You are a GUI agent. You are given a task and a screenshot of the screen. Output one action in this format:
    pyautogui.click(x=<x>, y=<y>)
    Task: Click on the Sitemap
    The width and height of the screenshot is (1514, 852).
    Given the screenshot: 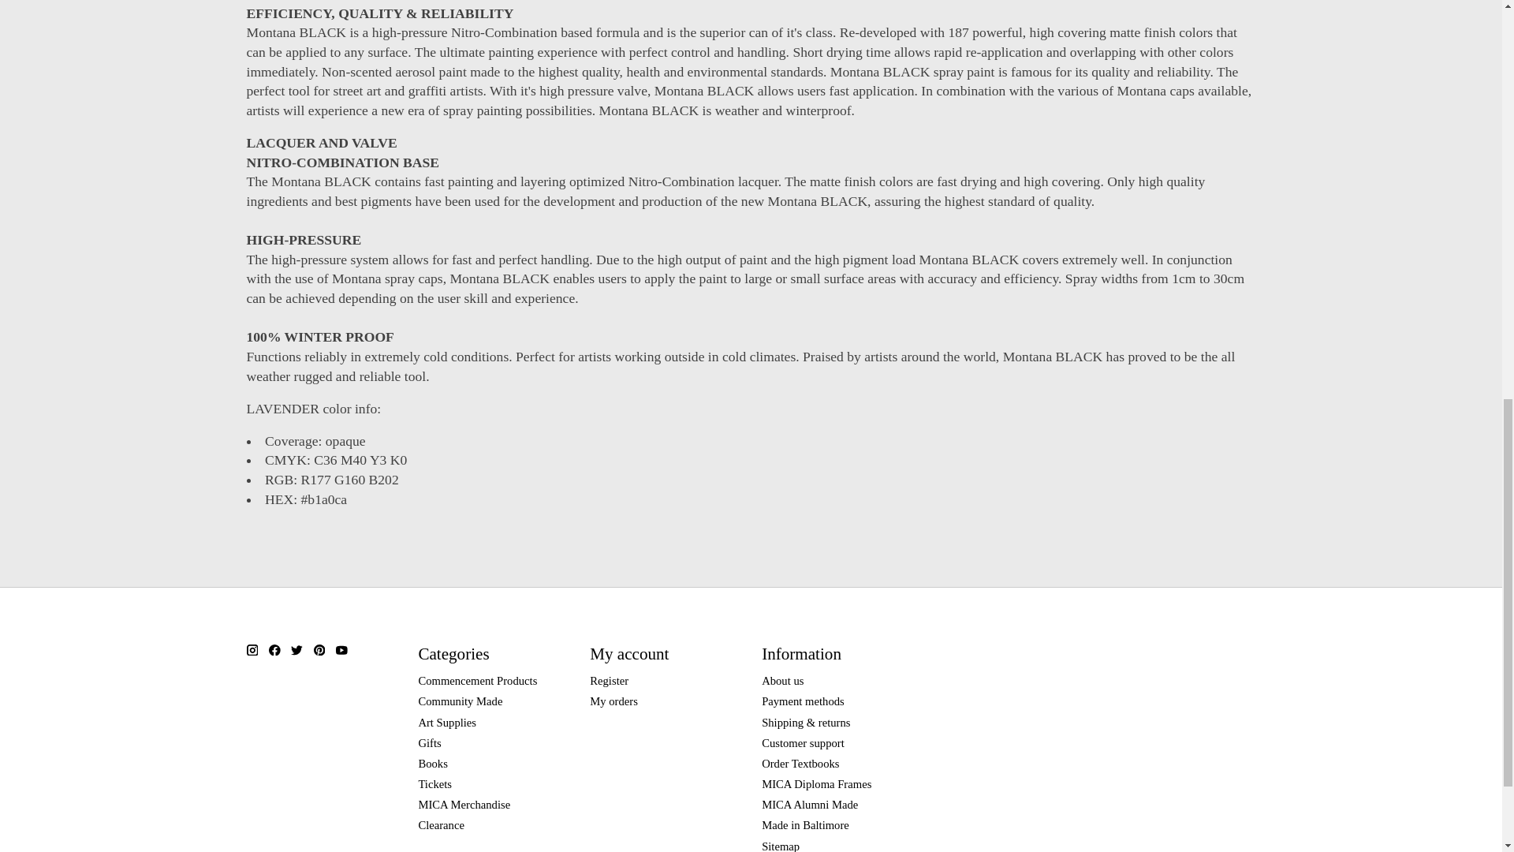 What is the action you would take?
    pyautogui.click(x=780, y=846)
    